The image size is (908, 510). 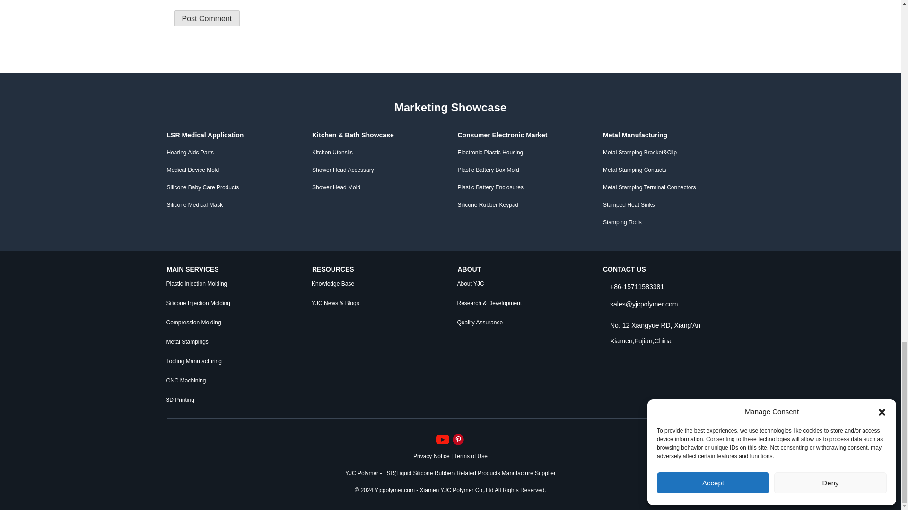 What do you see at coordinates (444, 439) in the screenshot?
I see `Find us on Youtube` at bounding box center [444, 439].